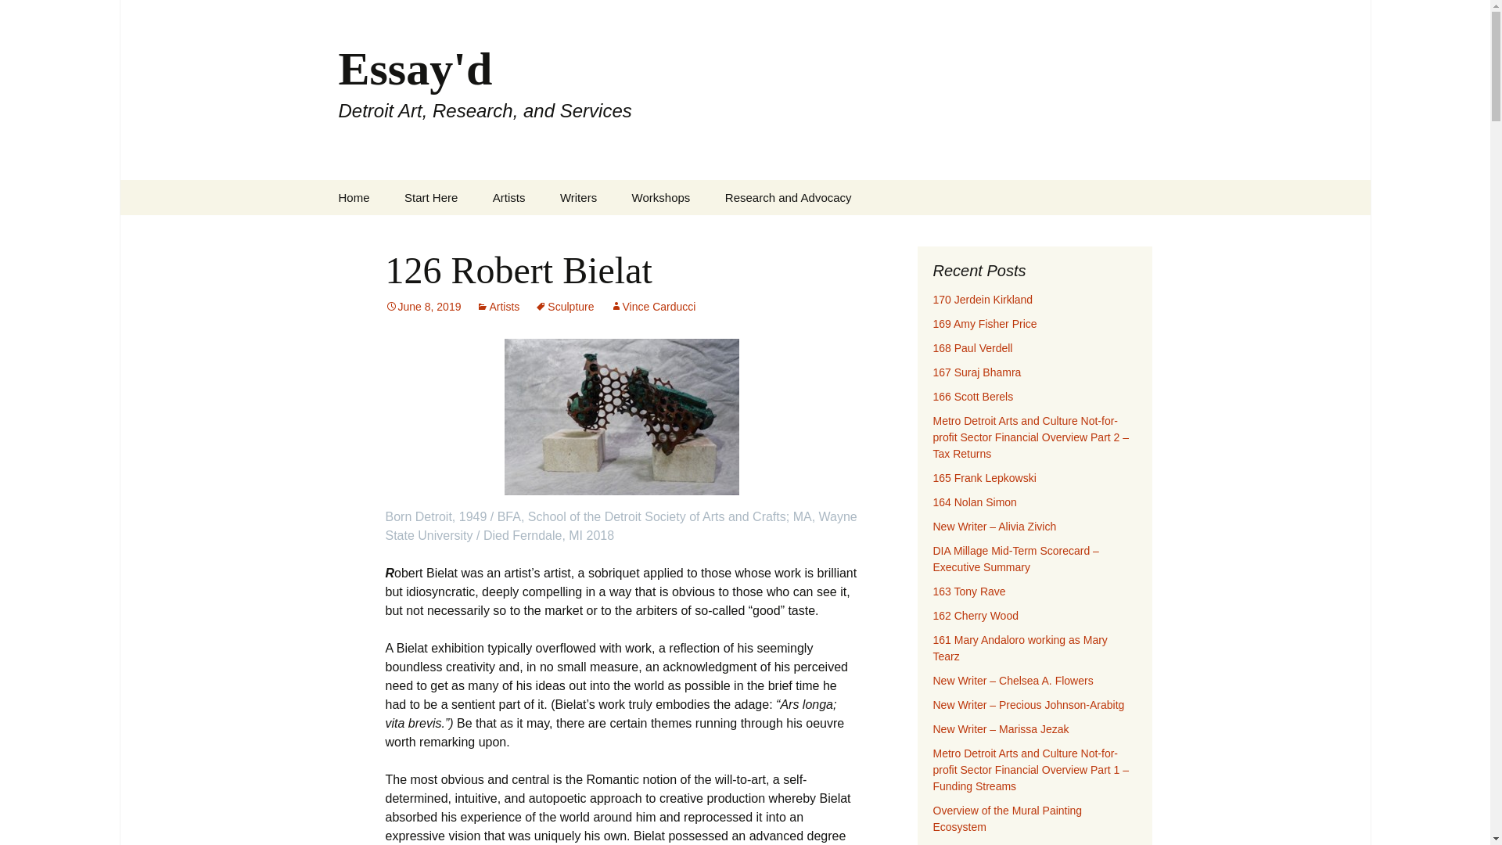 The height and width of the screenshot is (845, 1502). What do you see at coordinates (563, 307) in the screenshot?
I see `Sculpture` at bounding box center [563, 307].